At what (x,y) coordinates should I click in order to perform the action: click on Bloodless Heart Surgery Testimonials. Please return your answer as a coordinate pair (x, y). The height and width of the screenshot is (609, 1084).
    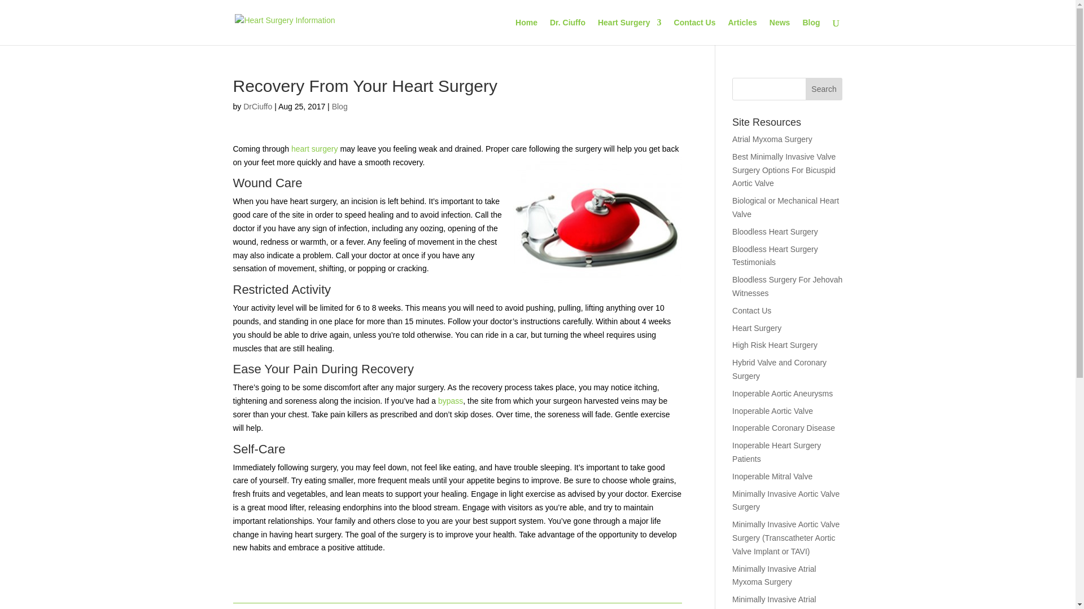
    Looking at the image, I should click on (775, 256).